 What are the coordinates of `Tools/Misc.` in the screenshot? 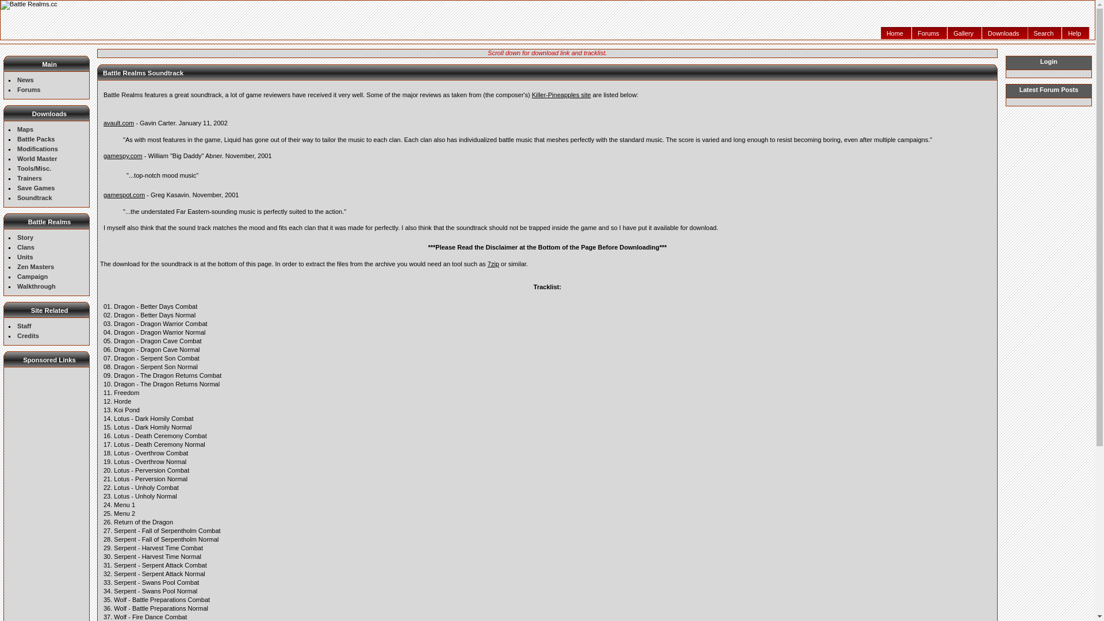 It's located at (34, 168).